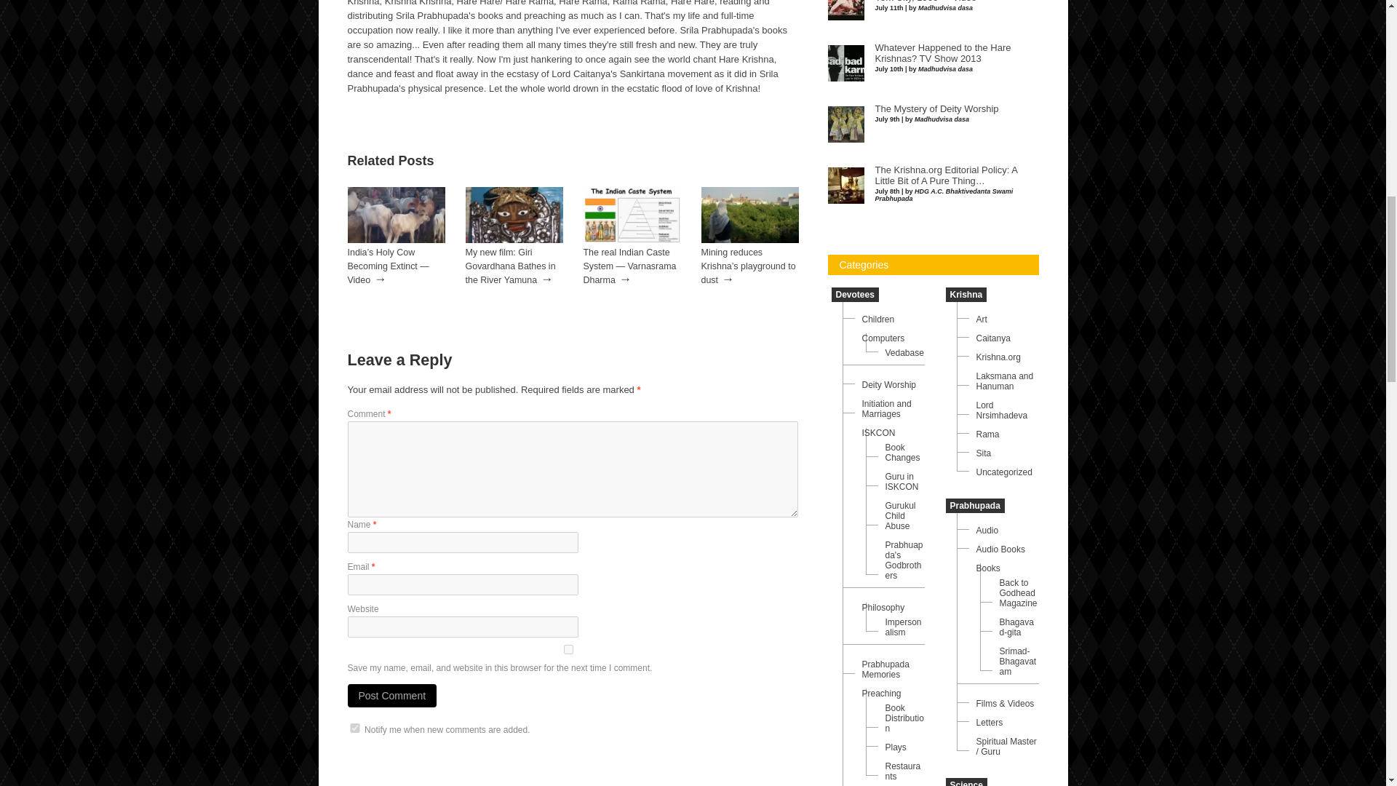 Image resolution: width=1397 pixels, height=786 pixels. Describe the element at coordinates (514, 239) in the screenshot. I see `My new film: Giri Govardhana Bathes in the River Yamuna` at that location.